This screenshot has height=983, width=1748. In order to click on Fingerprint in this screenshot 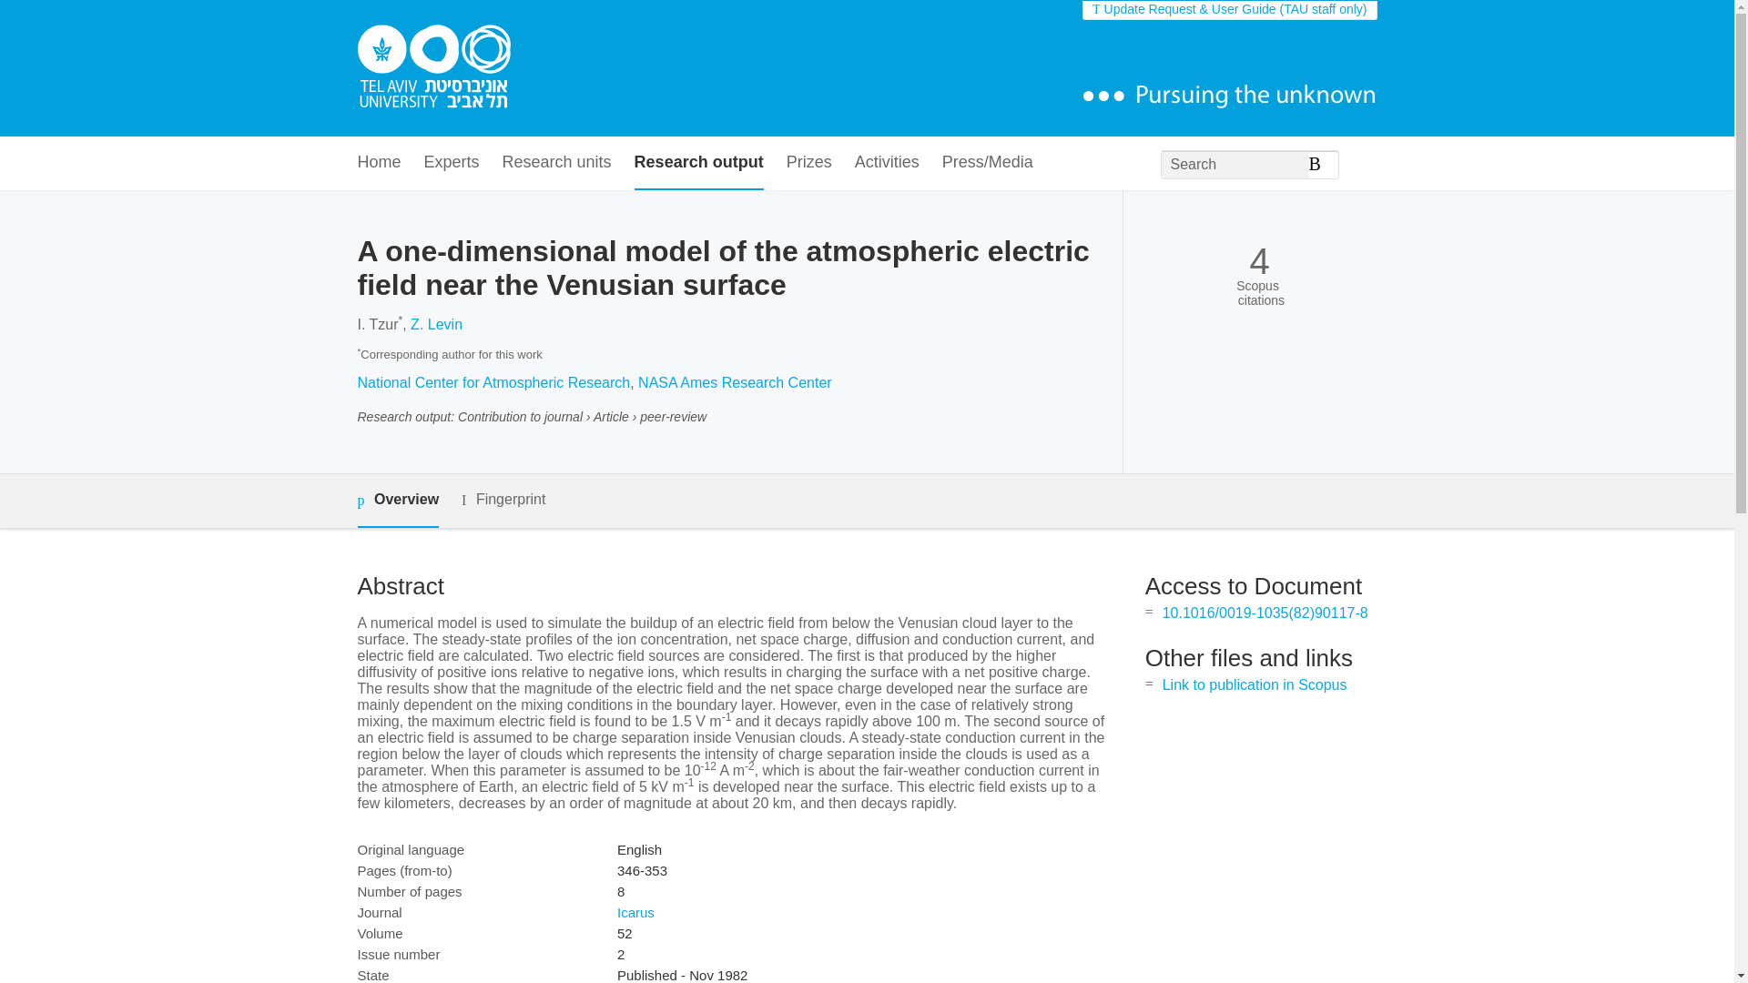, I will do `click(503, 499)`.